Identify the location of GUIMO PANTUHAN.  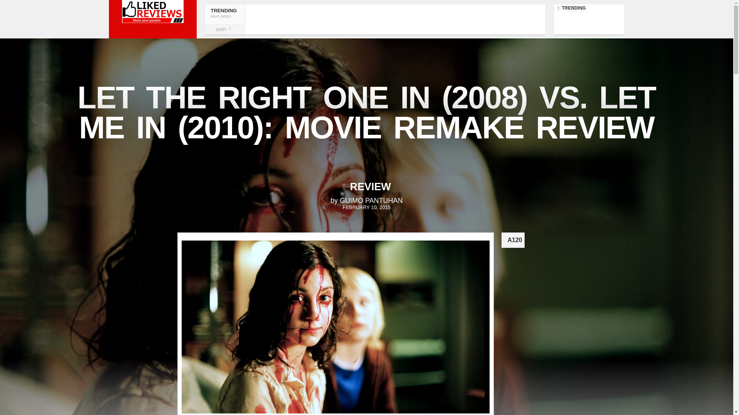
(371, 201).